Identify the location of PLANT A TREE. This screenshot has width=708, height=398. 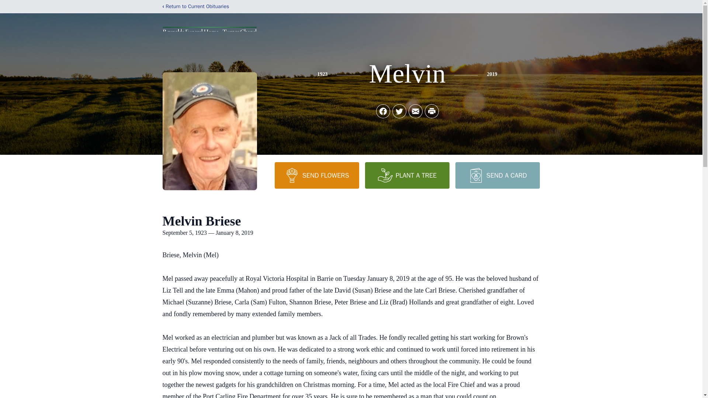
(407, 175).